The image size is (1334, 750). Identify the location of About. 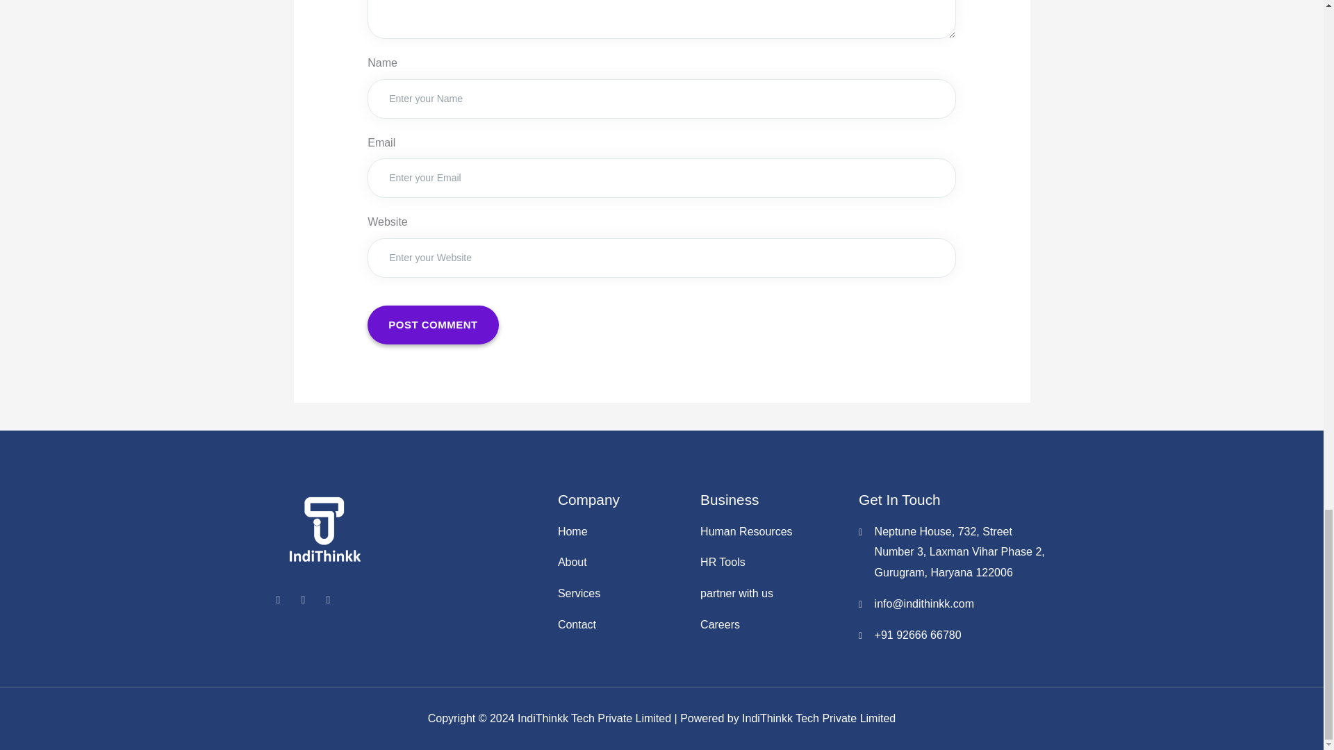
(622, 562).